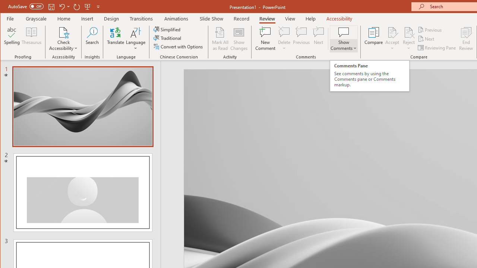 The height and width of the screenshot is (268, 477). Describe the element at coordinates (426, 39) in the screenshot. I see `Next` at that location.